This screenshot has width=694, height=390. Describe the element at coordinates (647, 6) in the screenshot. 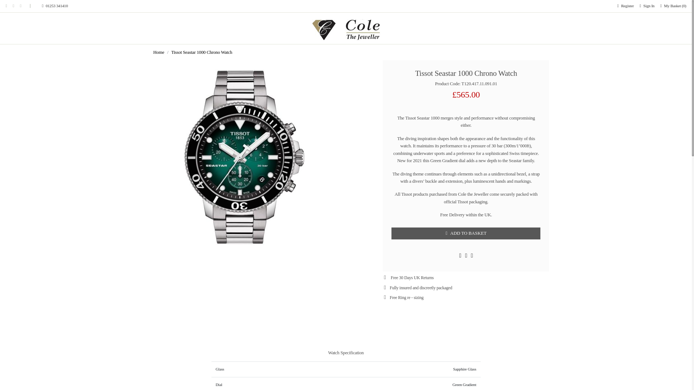

I see `Sign In` at that location.